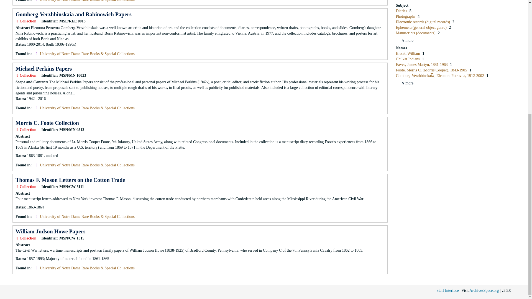  Describe the element at coordinates (402, 11) in the screenshot. I see `Diaries` at that location.